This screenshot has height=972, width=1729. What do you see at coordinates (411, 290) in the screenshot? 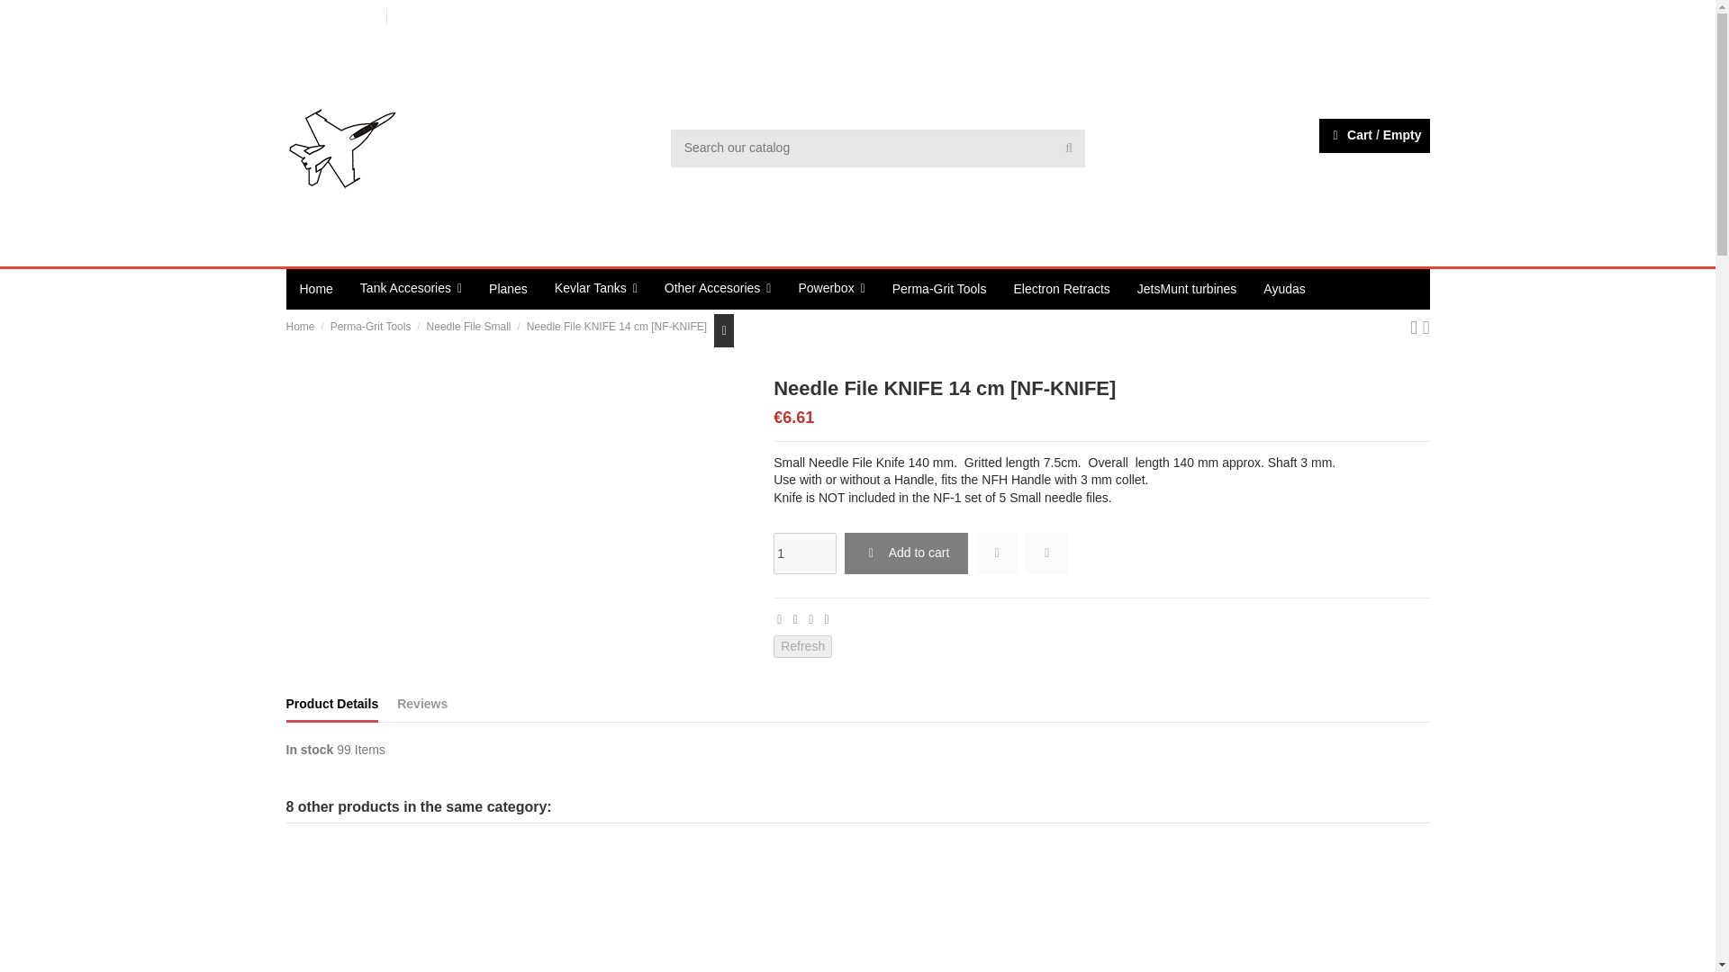
I see `Tank Accesories` at bounding box center [411, 290].